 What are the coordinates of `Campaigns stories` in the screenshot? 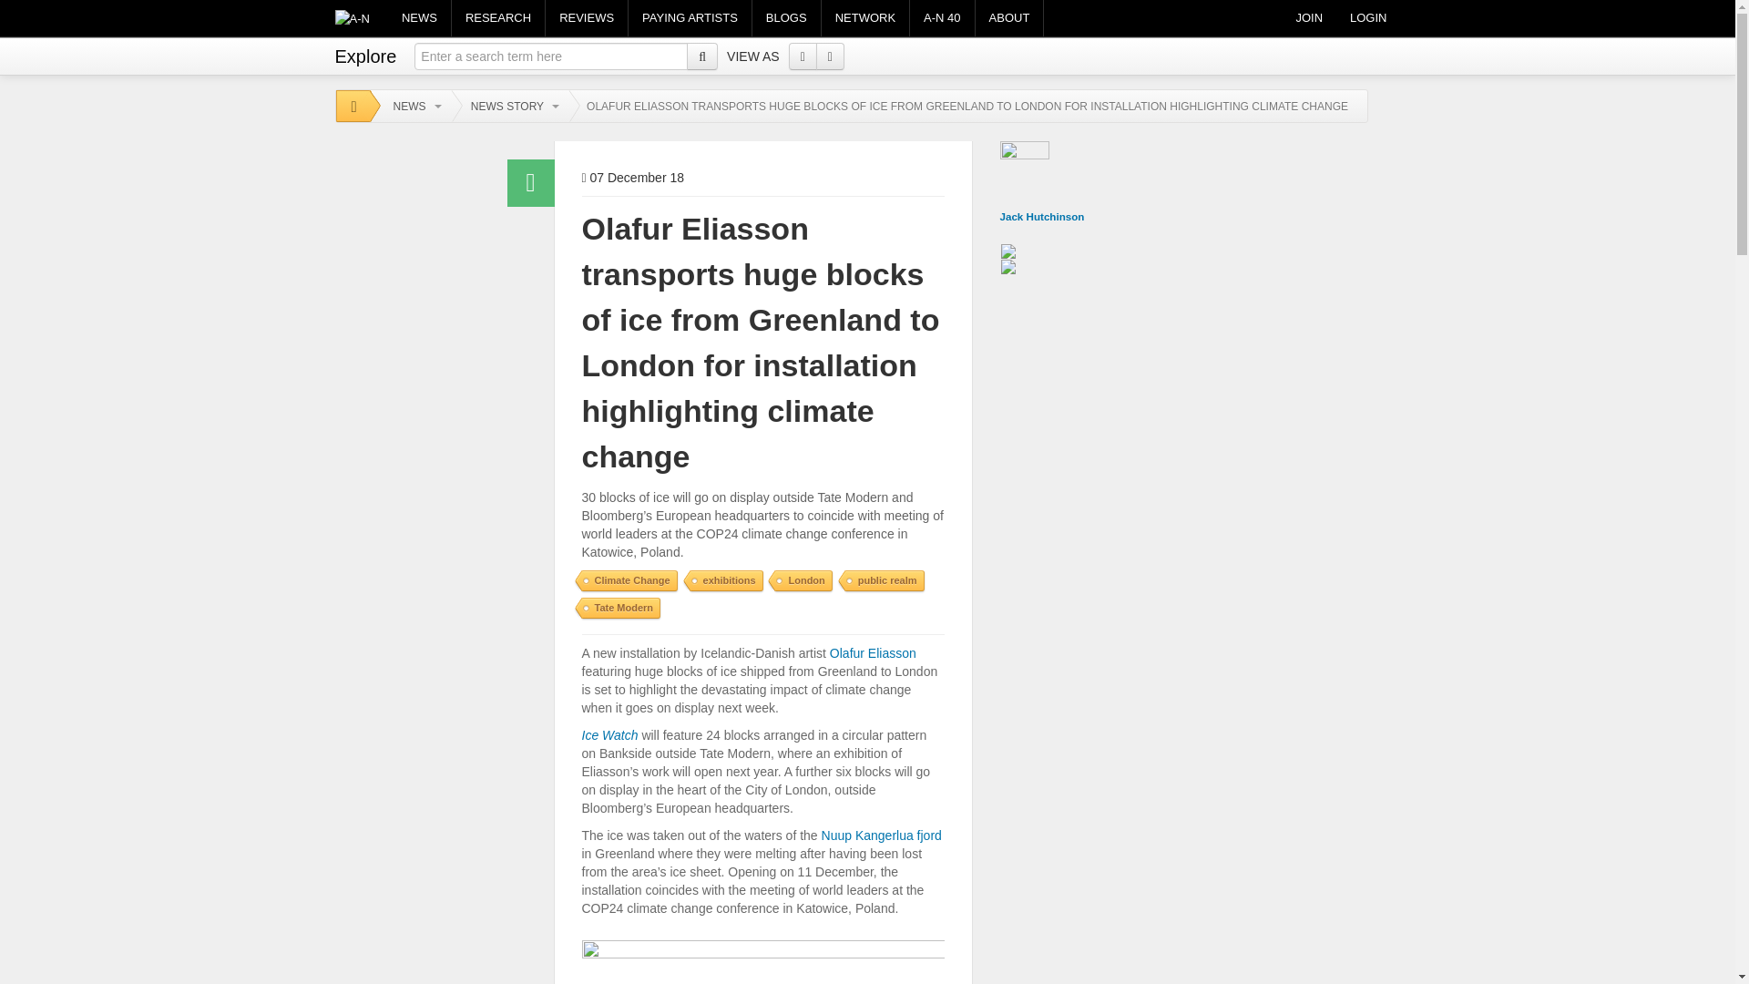 It's located at (690, 18).